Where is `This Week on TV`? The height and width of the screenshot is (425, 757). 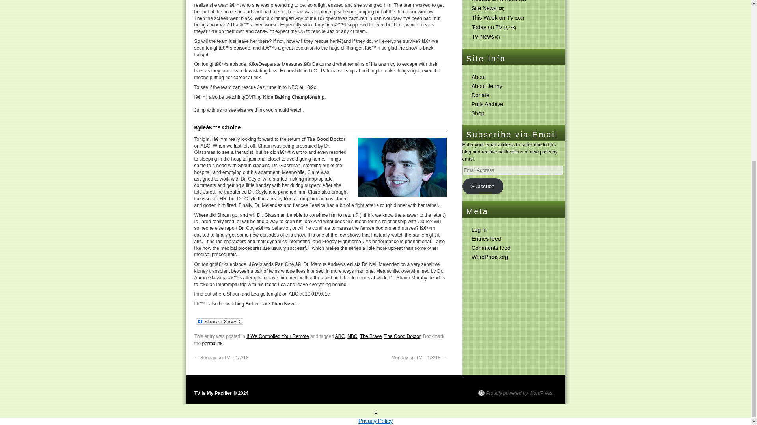
This Week on TV is located at coordinates (493, 17).